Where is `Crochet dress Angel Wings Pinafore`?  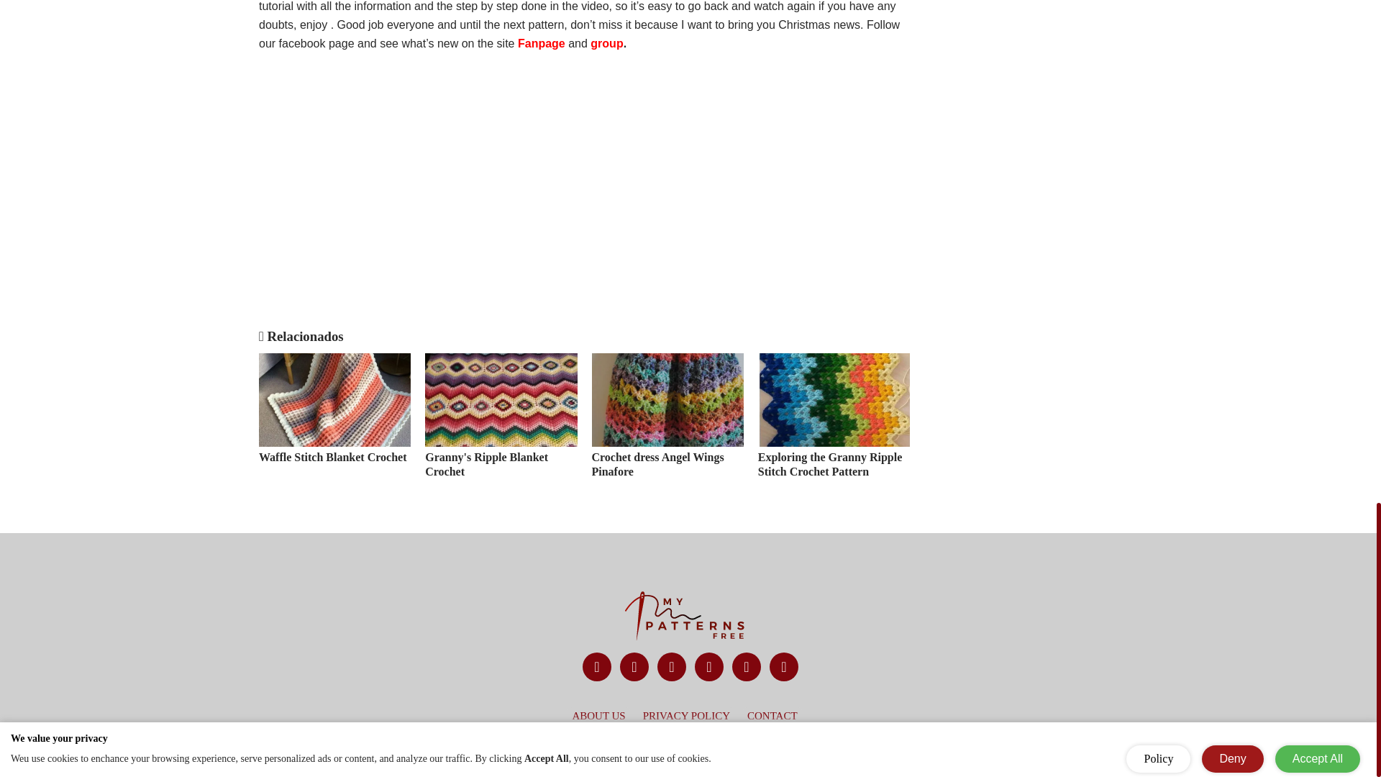 Crochet dress Angel Wings Pinafore is located at coordinates (666, 425).